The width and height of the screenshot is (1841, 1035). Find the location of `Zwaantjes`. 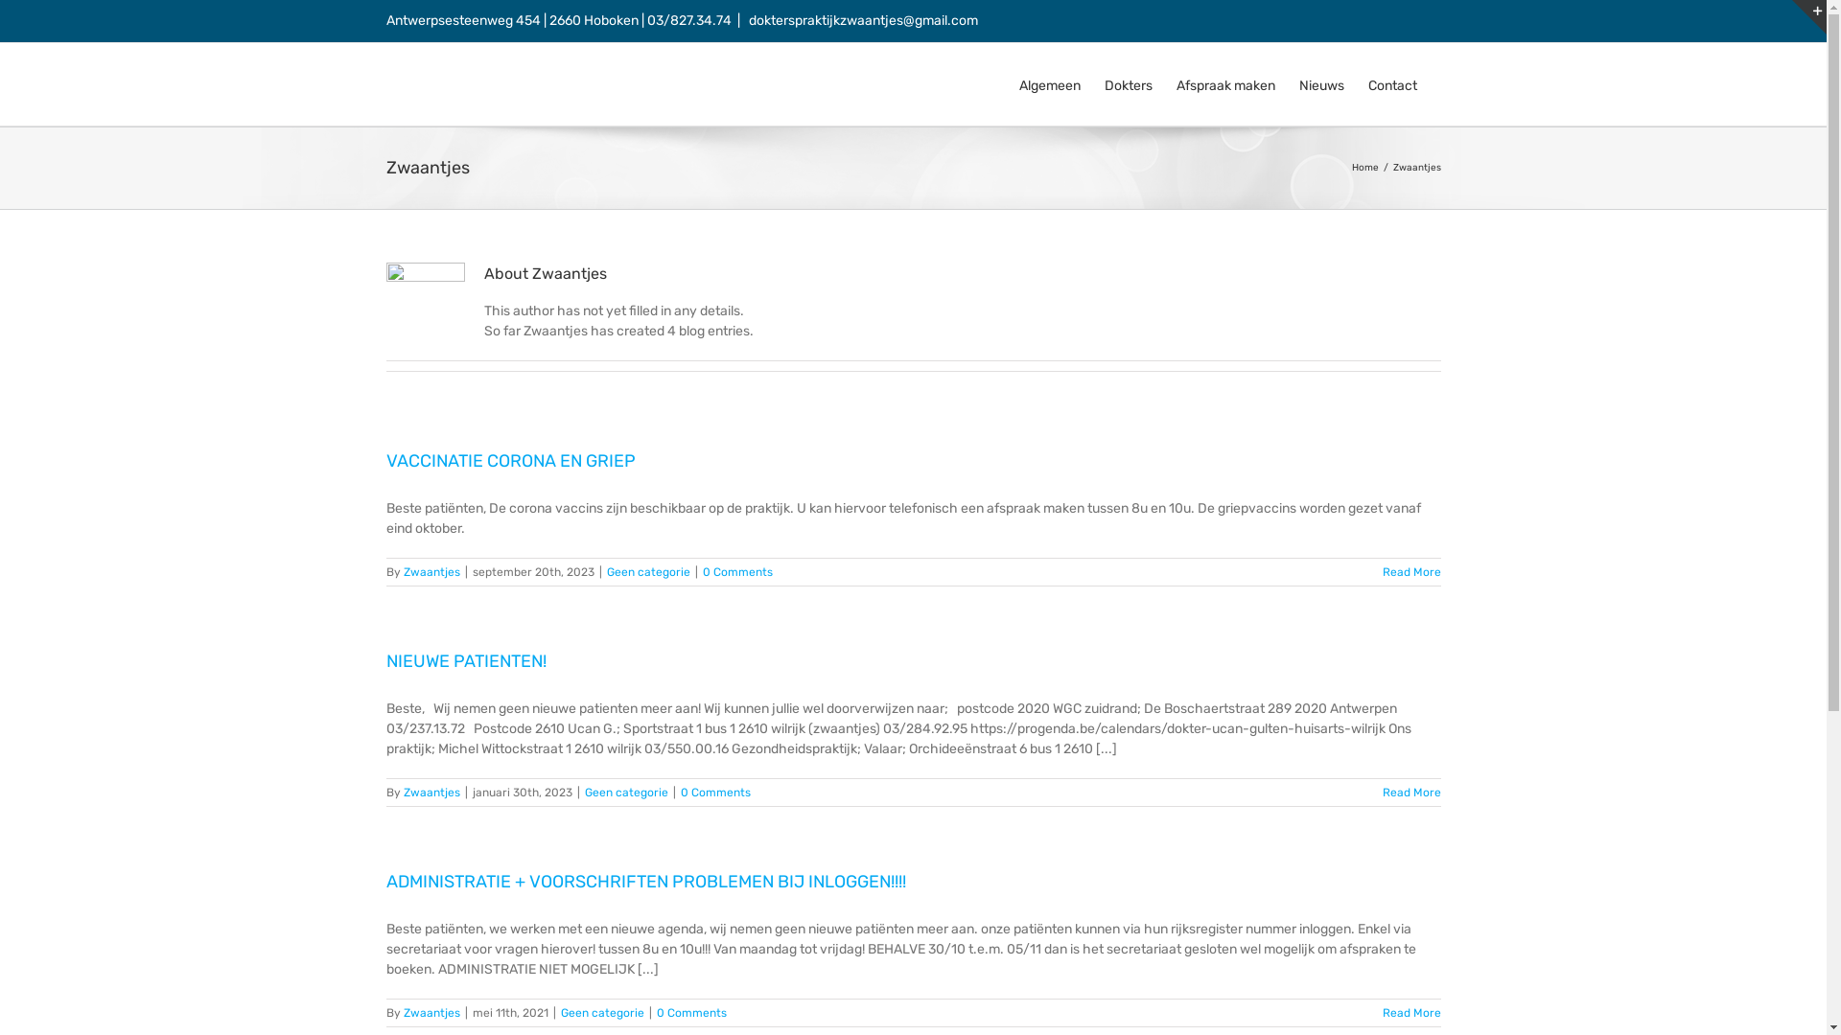

Zwaantjes is located at coordinates (431, 572).